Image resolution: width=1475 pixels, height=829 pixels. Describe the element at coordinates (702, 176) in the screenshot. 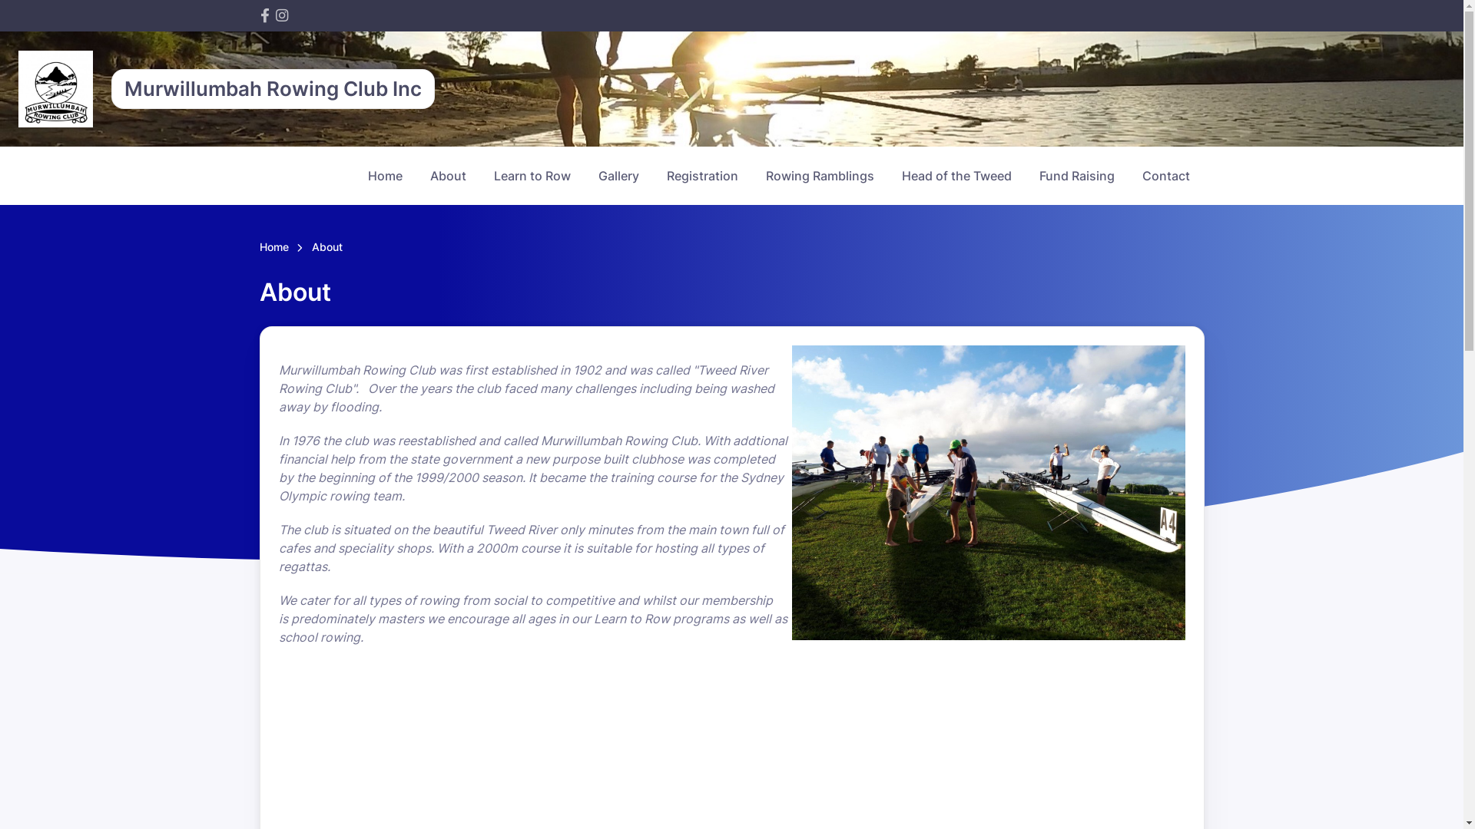

I see `Registration` at that location.